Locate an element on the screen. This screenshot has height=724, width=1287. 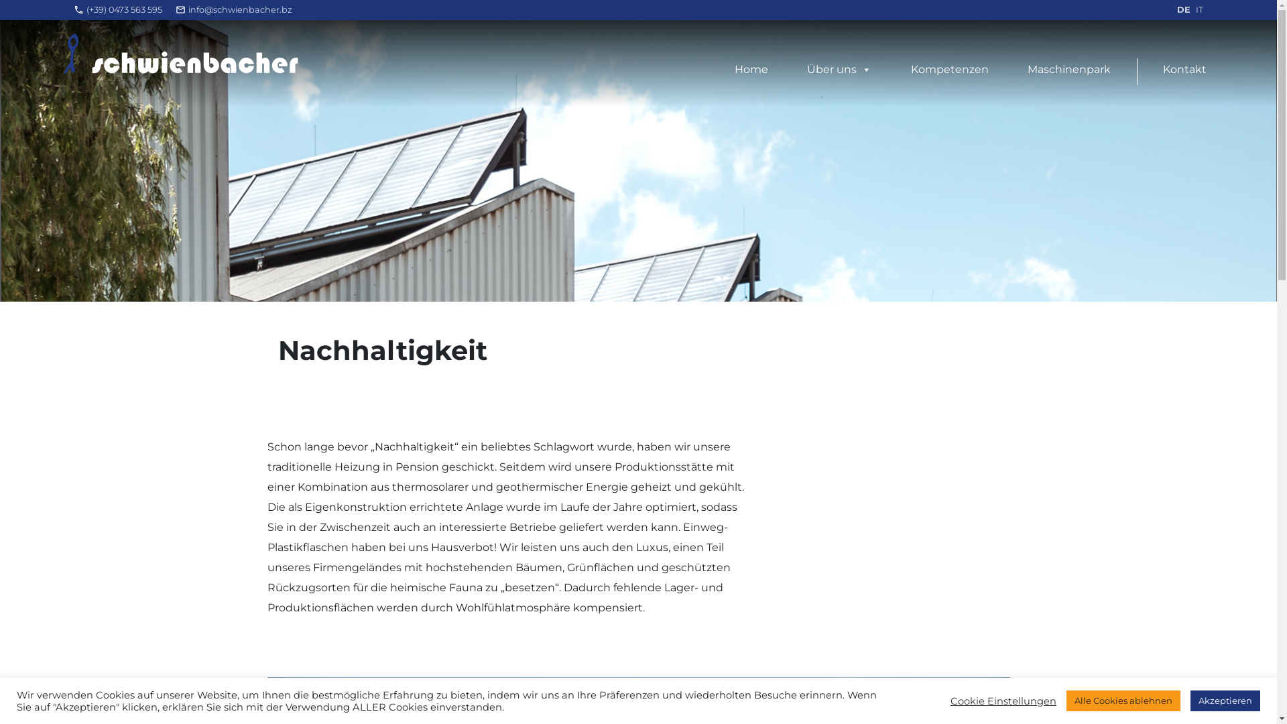
Alle Cookies ablehnen is located at coordinates (1123, 701).